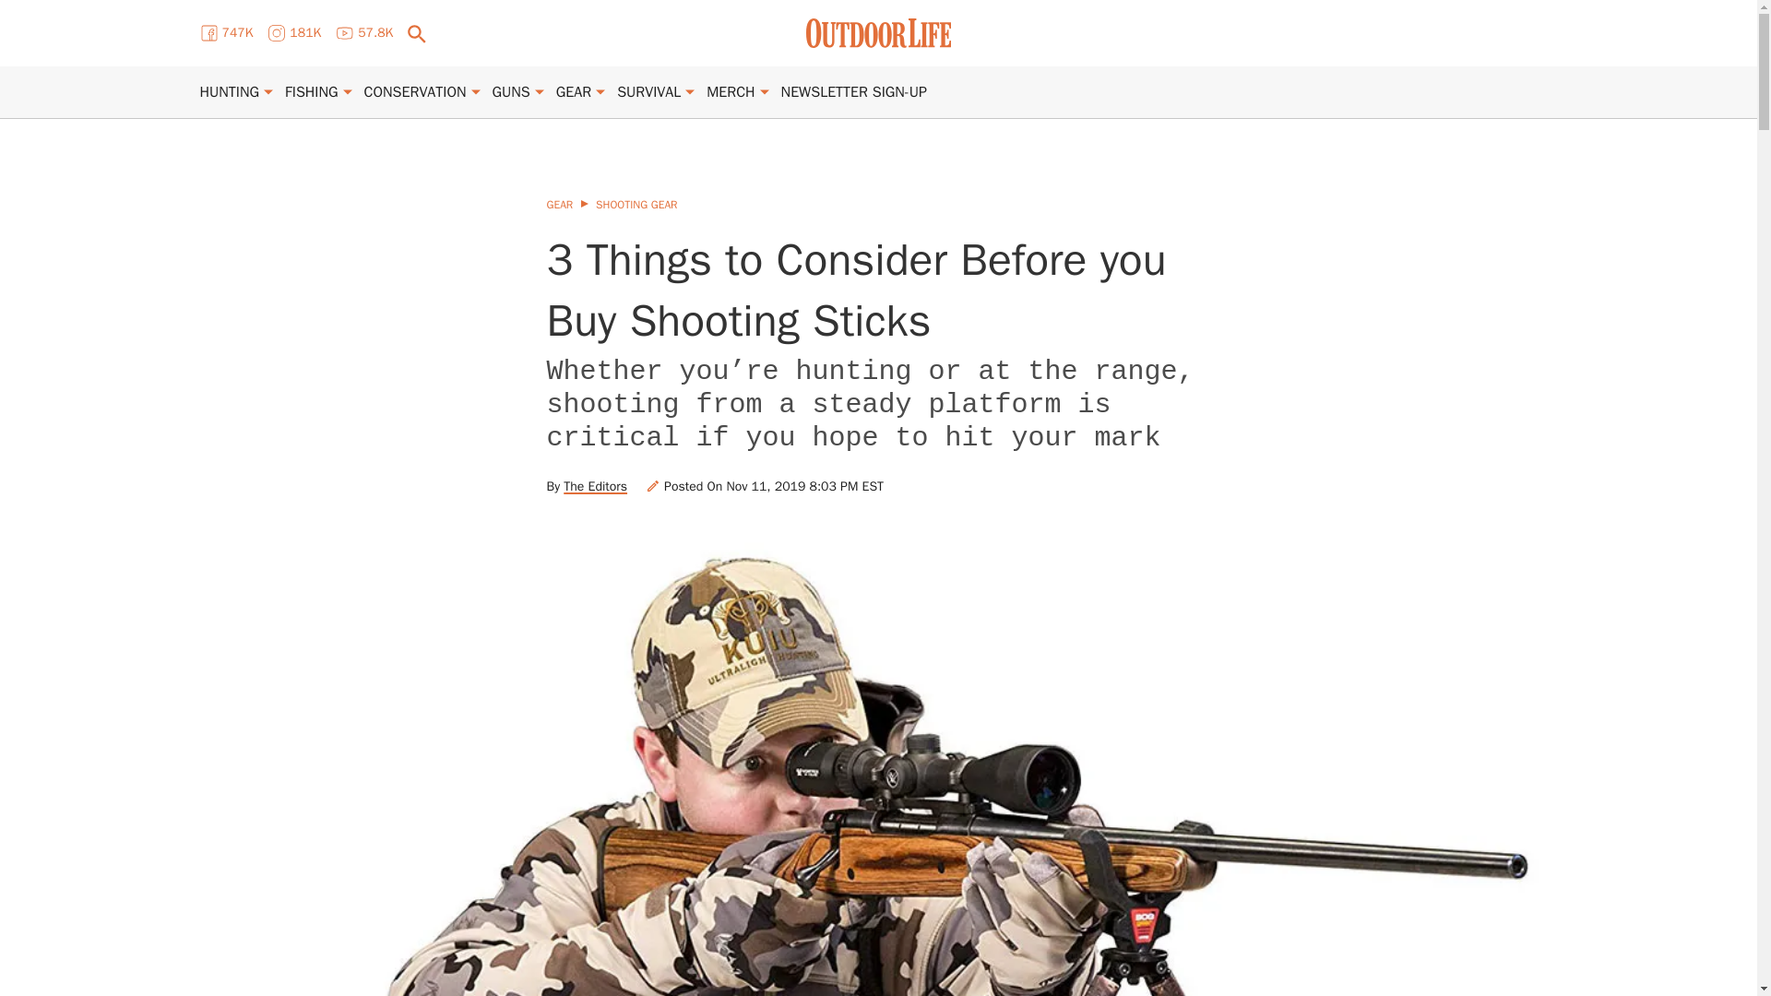 This screenshot has height=996, width=1771. I want to click on Gear, so click(574, 92).